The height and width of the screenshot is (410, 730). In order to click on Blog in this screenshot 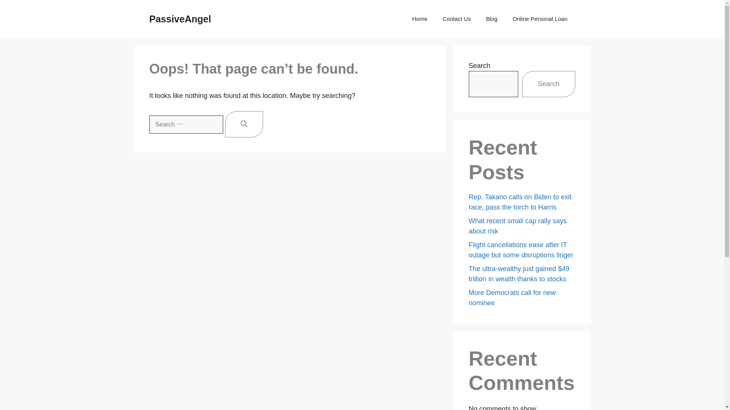, I will do `click(491, 19)`.